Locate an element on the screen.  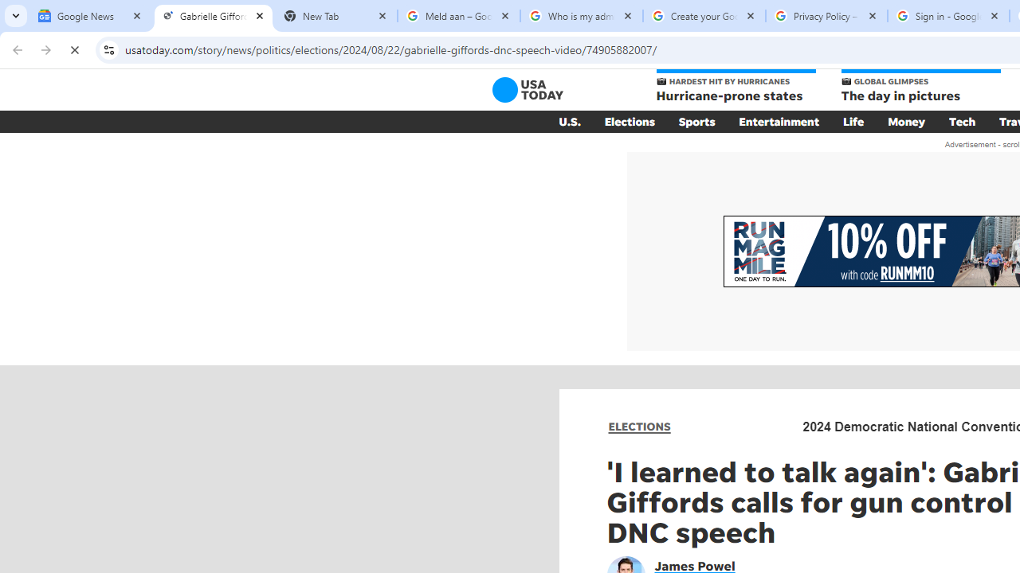
Google News is located at coordinates (91, 16).